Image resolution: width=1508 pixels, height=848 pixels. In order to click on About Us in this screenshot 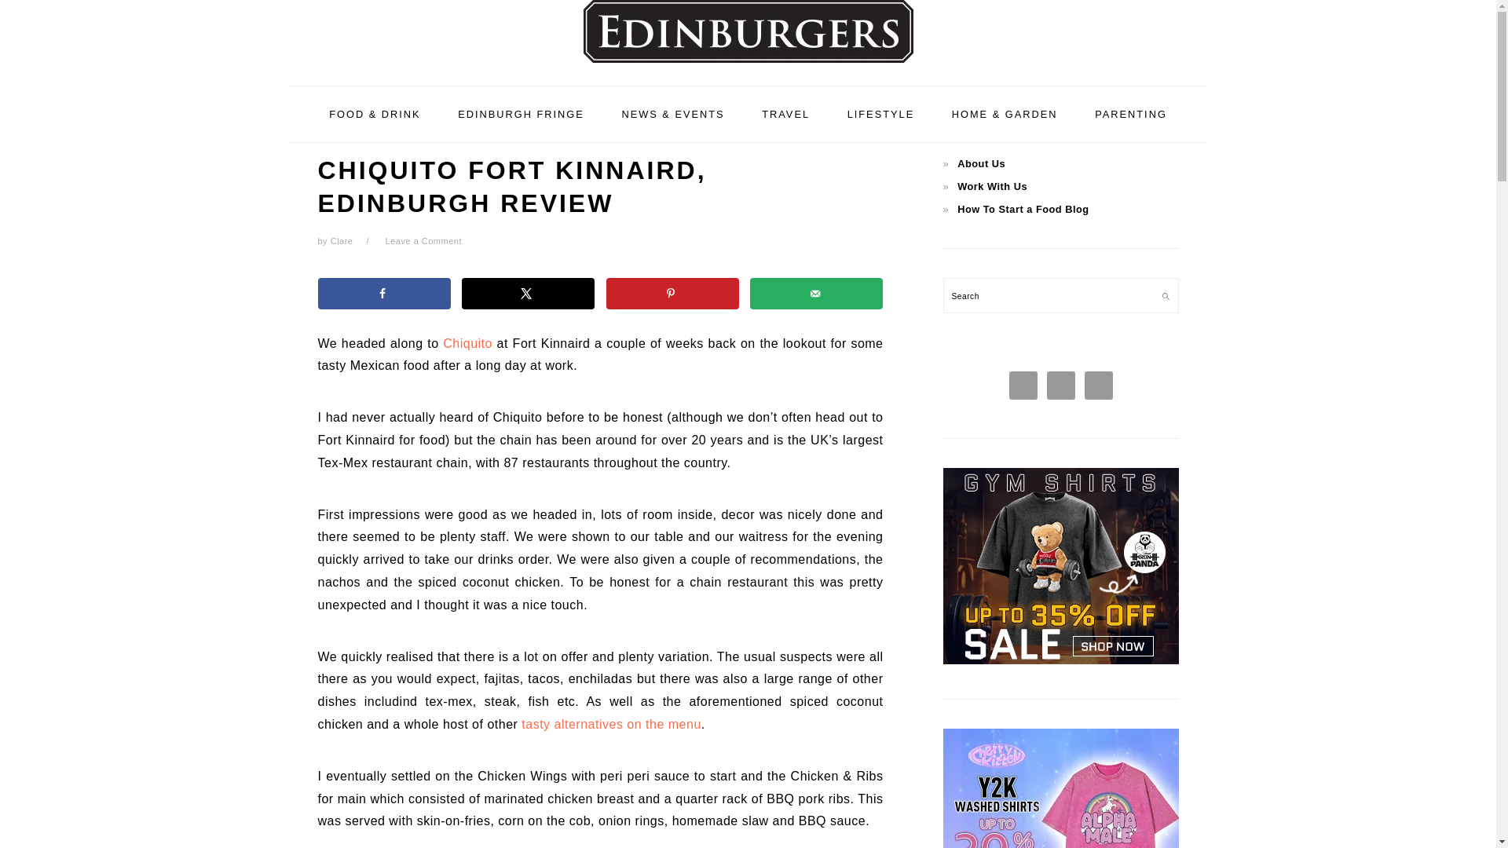, I will do `click(982, 163)`.